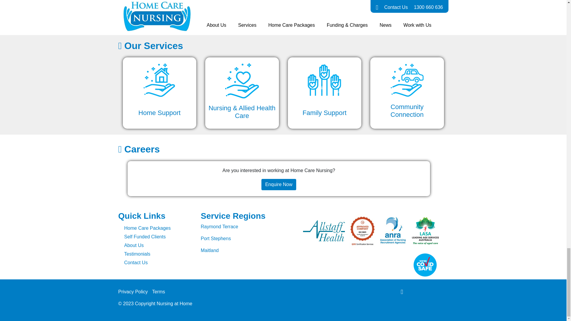  What do you see at coordinates (158, 228) in the screenshot?
I see `Home Care Packages` at bounding box center [158, 228].